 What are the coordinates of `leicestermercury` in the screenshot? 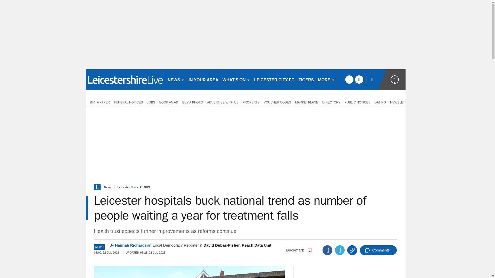 It's located at (124, 79).